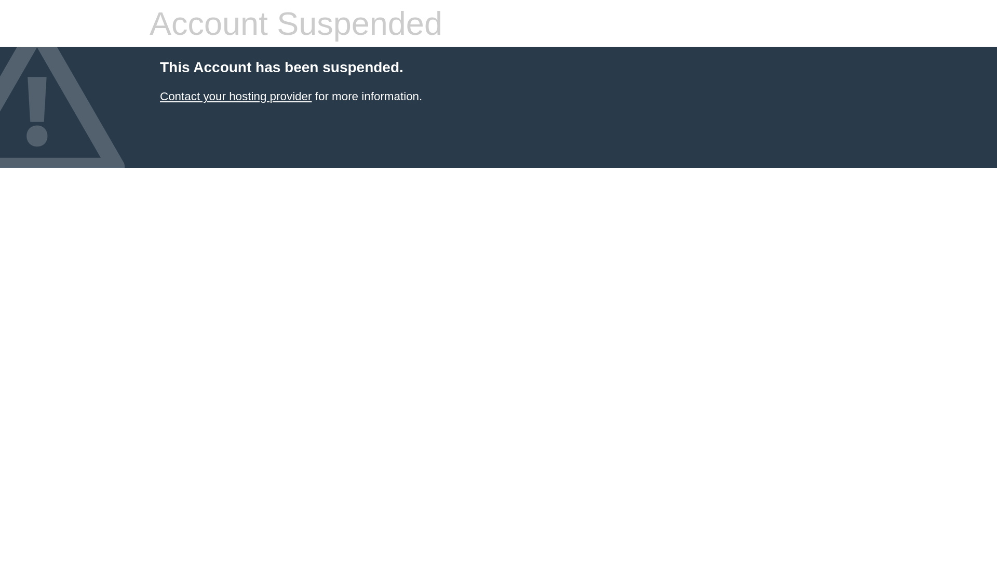 The image size is (997, 561). What do you see at coordinates (236, 97) in the screenshot?
I see `Contact your hosting provider` at bounding box center [236, 97].